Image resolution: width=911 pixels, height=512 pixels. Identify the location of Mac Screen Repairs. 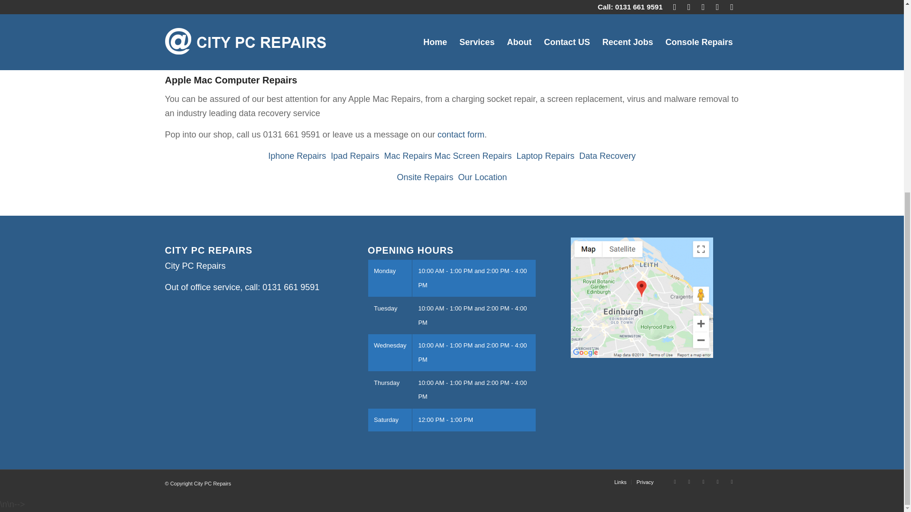
(473, 155).